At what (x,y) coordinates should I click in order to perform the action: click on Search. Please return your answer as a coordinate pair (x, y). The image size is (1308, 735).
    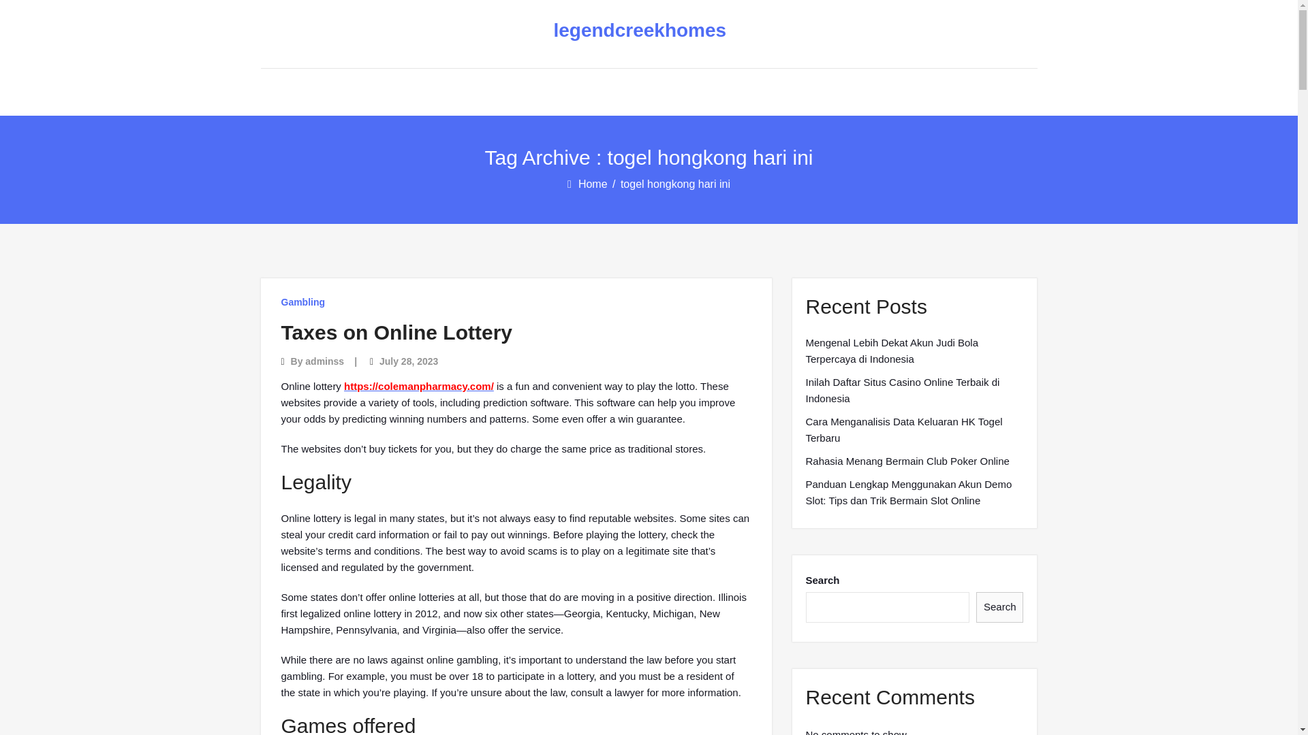
    Looking at the image, I should click on (1000, 607).